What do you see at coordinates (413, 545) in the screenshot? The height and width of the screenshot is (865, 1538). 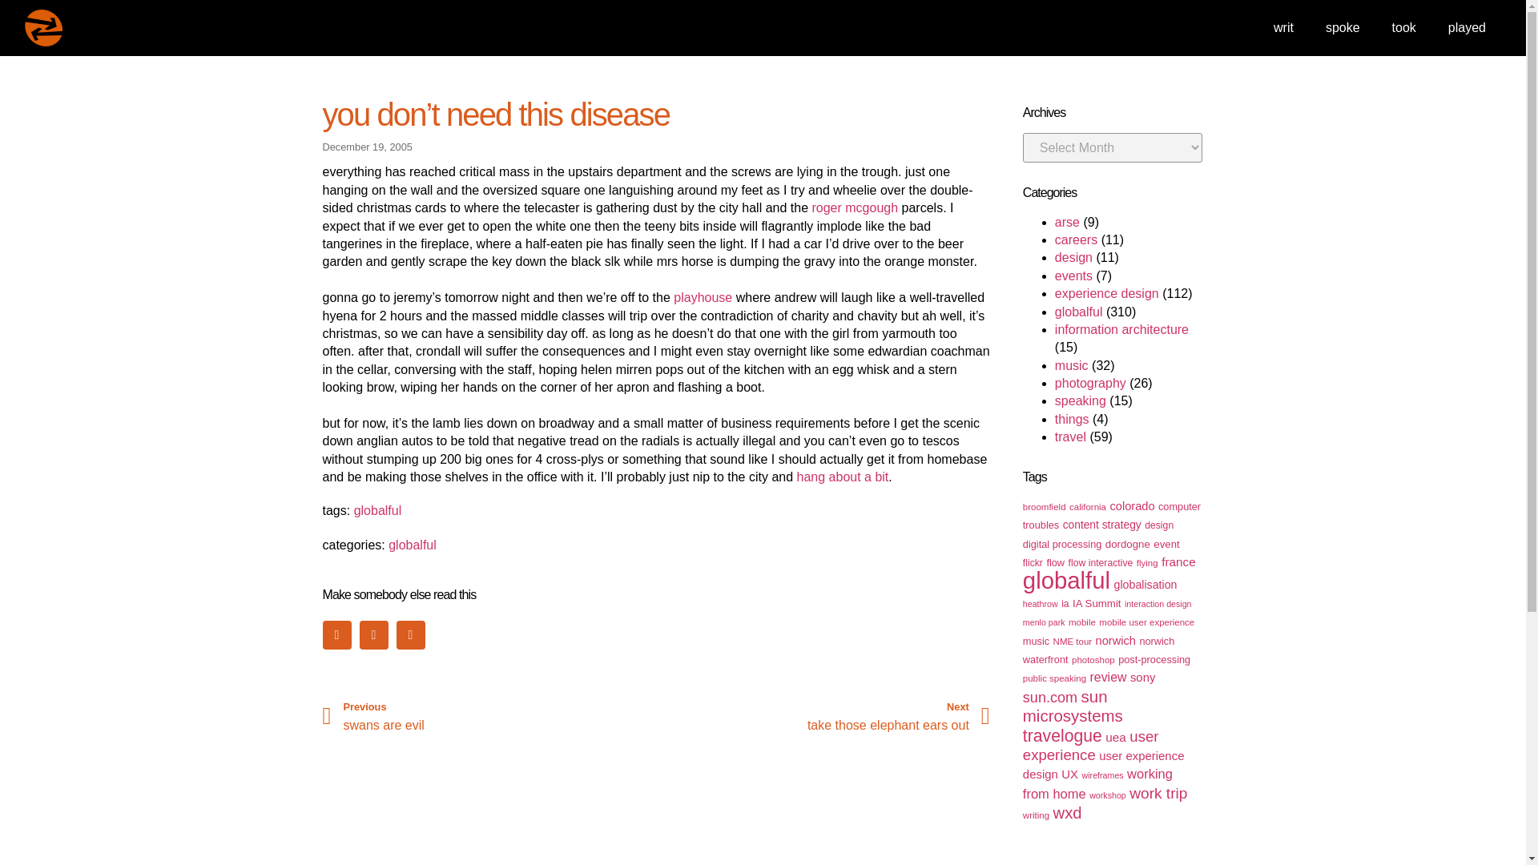 I see `globalful` at bounding box center [413, 545].